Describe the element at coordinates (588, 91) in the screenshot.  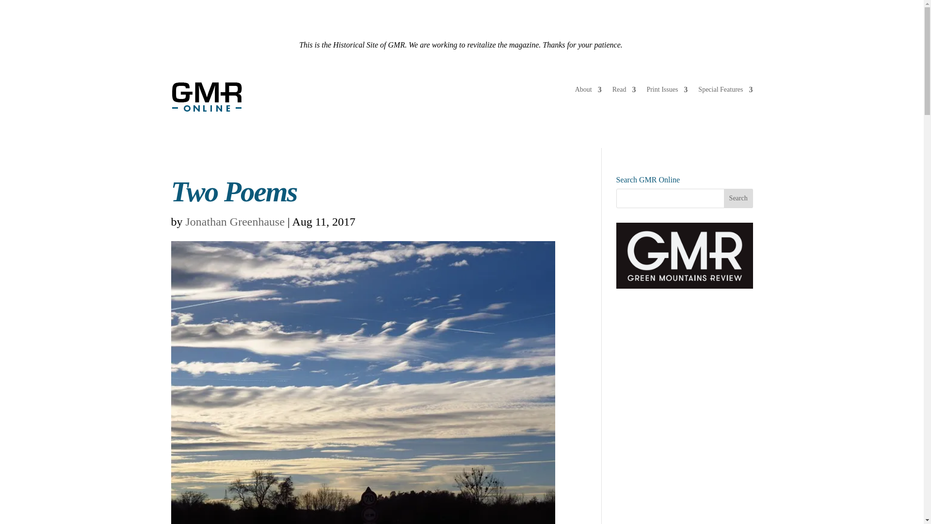
I see `About` at that location.